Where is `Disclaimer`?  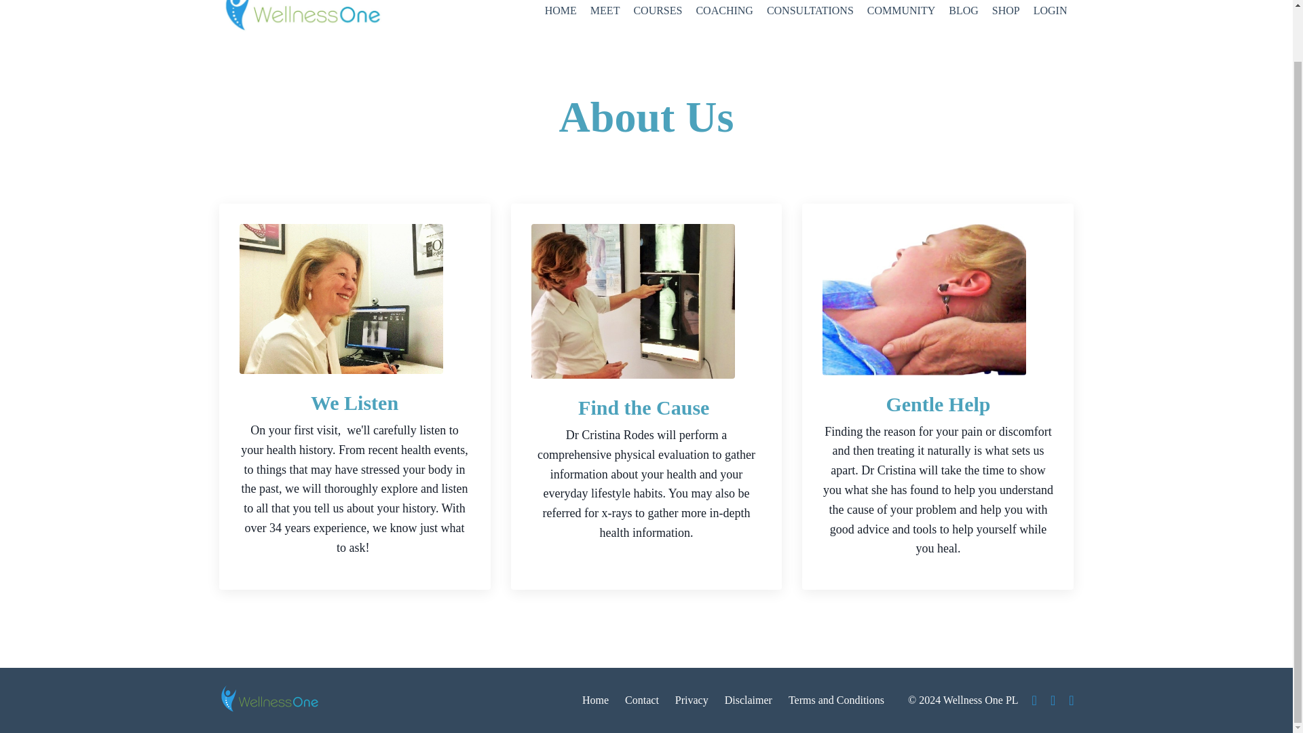 Disclaimer is located at coordinates (748, 700).